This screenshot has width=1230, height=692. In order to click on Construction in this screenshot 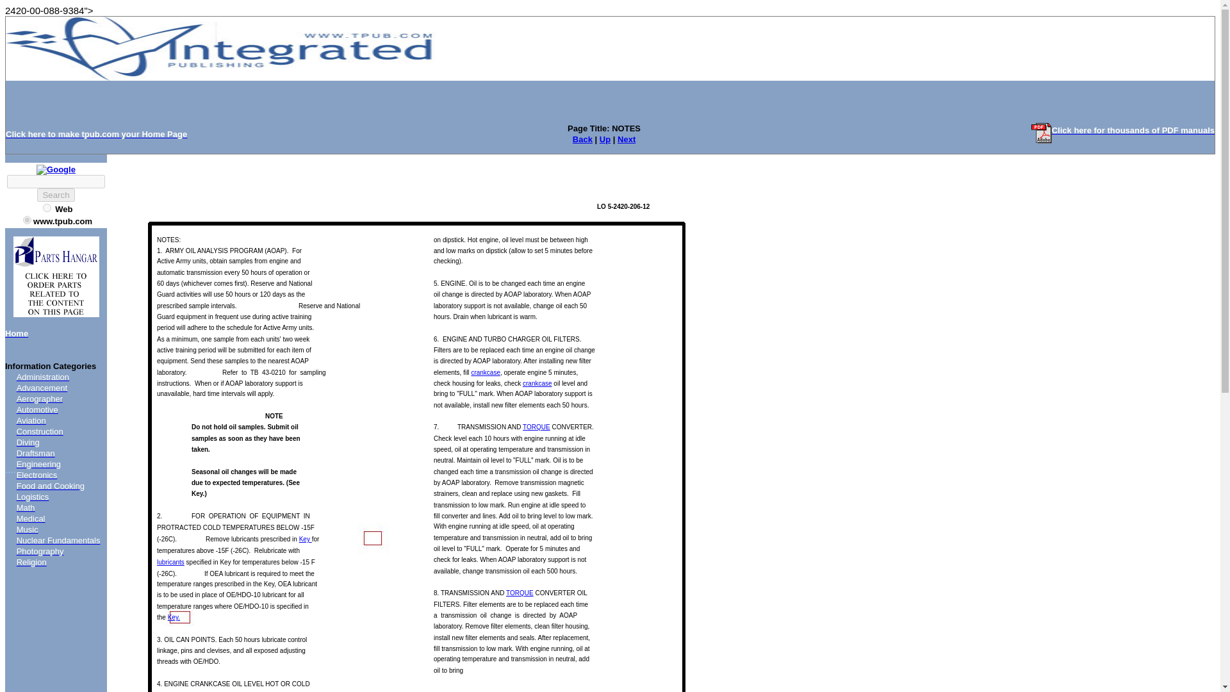, I will do `click(40, 432)`.